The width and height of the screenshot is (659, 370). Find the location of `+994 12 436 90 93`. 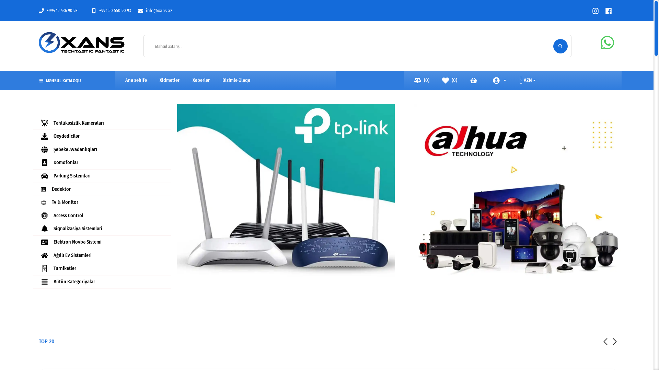

+994 12 436 90 93 is located at coordinates (58, 11).